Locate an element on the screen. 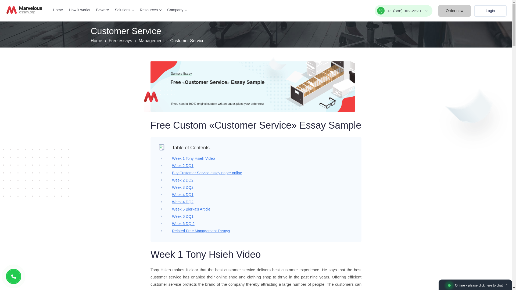 This screenshot has height=290, width=516. MarvelousEssay.org is located at coordinates (24, 10).